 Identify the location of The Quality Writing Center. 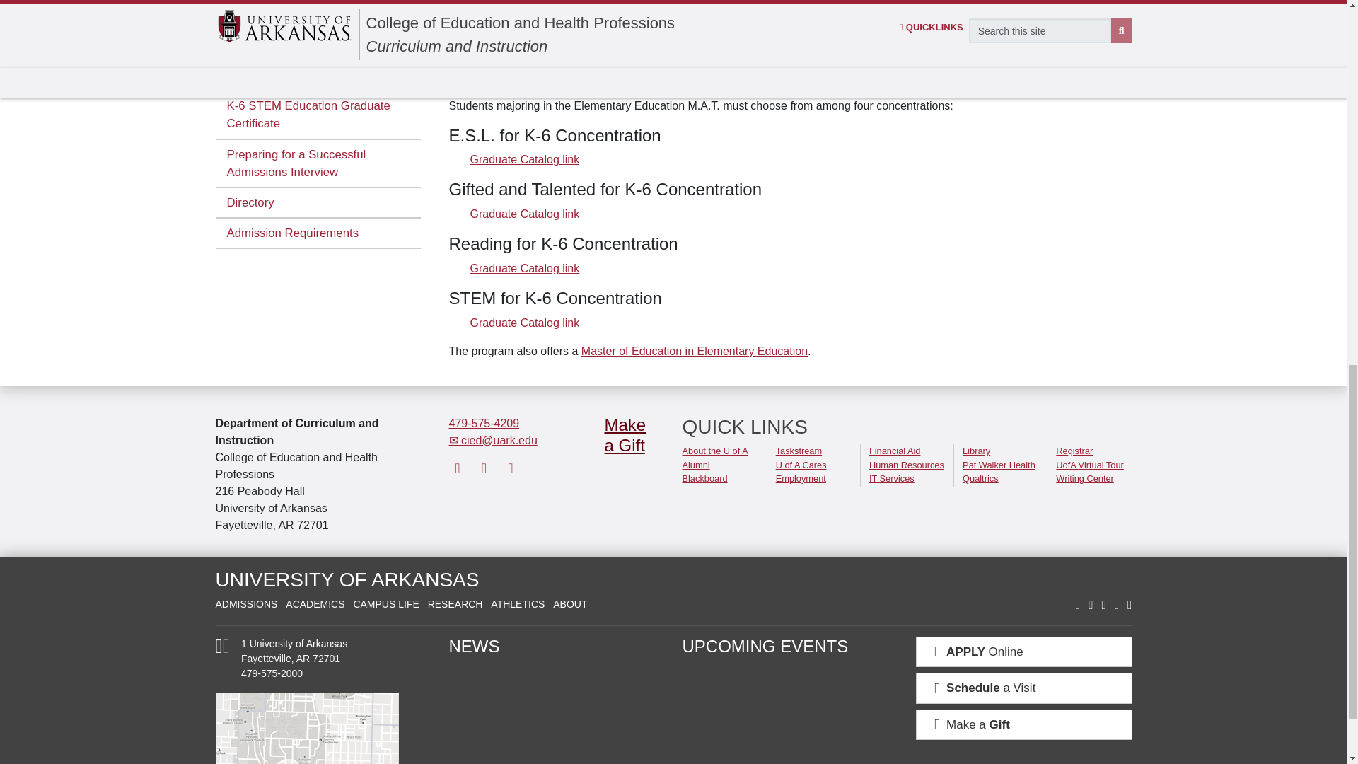
(1085, 478).